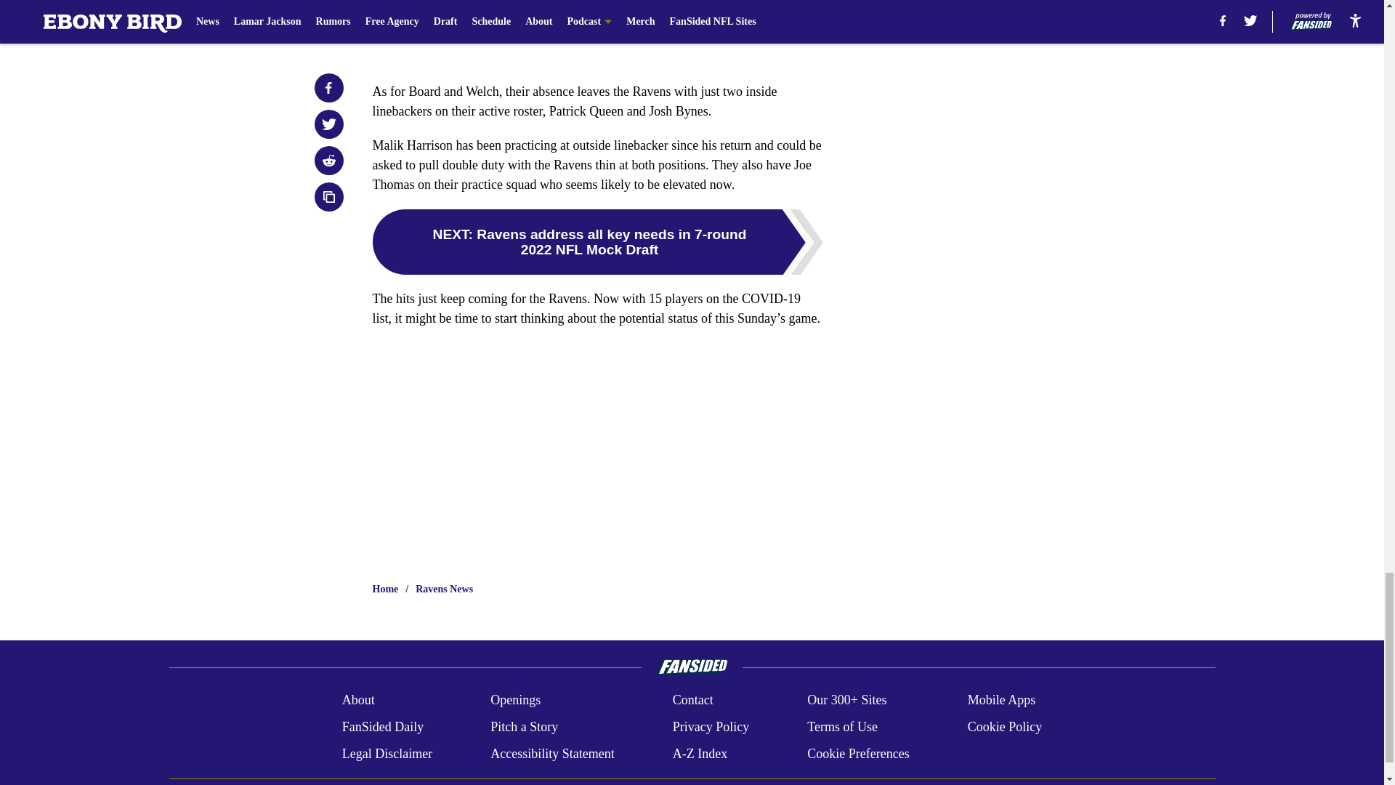 The height and width of the screenshot is (785, 1395). Describe the element at coordinates (385, 589) in the screenshot. I see `Home` at that location.